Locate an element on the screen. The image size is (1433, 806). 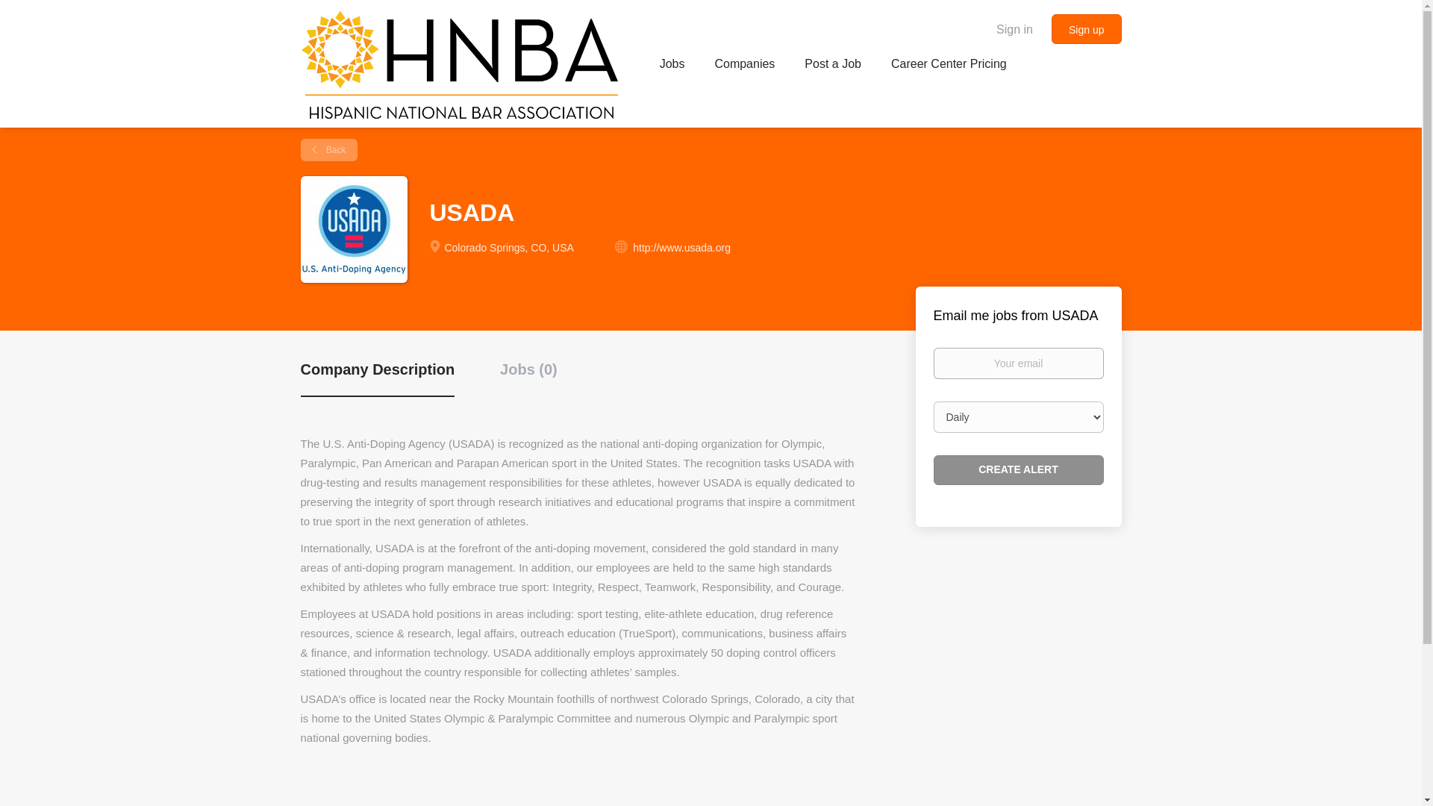
Sign up is located at coordinates (1086, 29).